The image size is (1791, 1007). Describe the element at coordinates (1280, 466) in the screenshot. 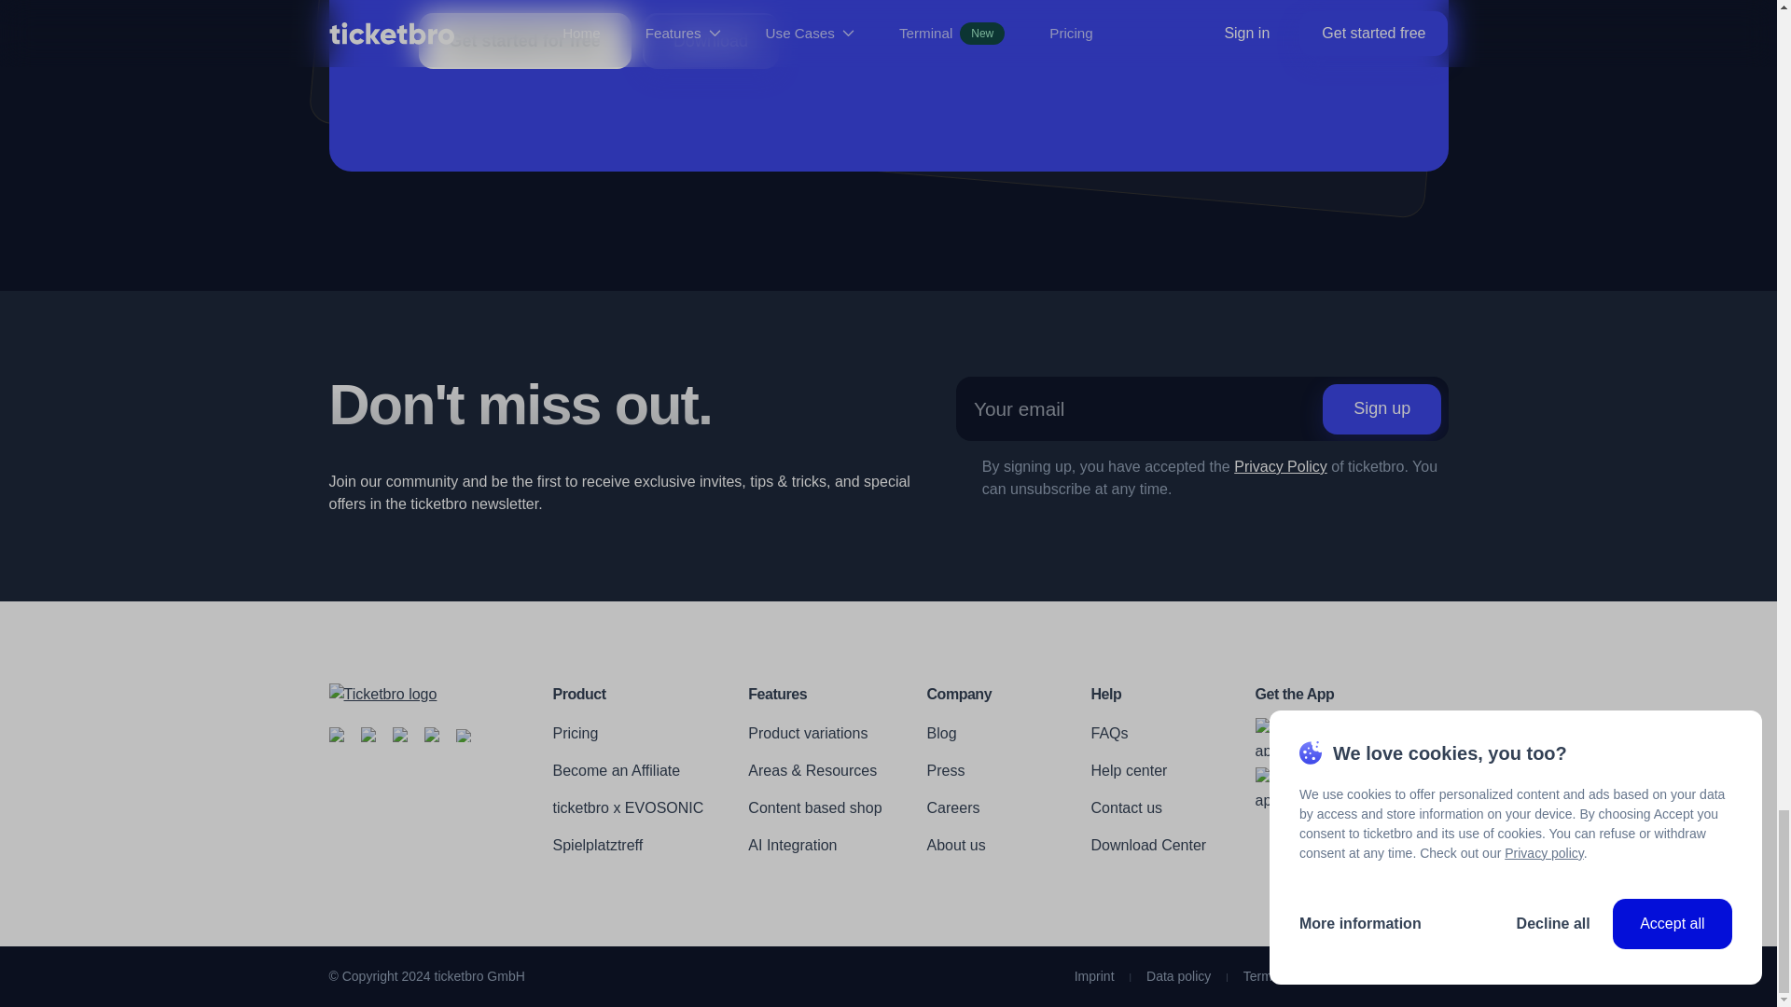

I see `Privacy Policy` at that location.